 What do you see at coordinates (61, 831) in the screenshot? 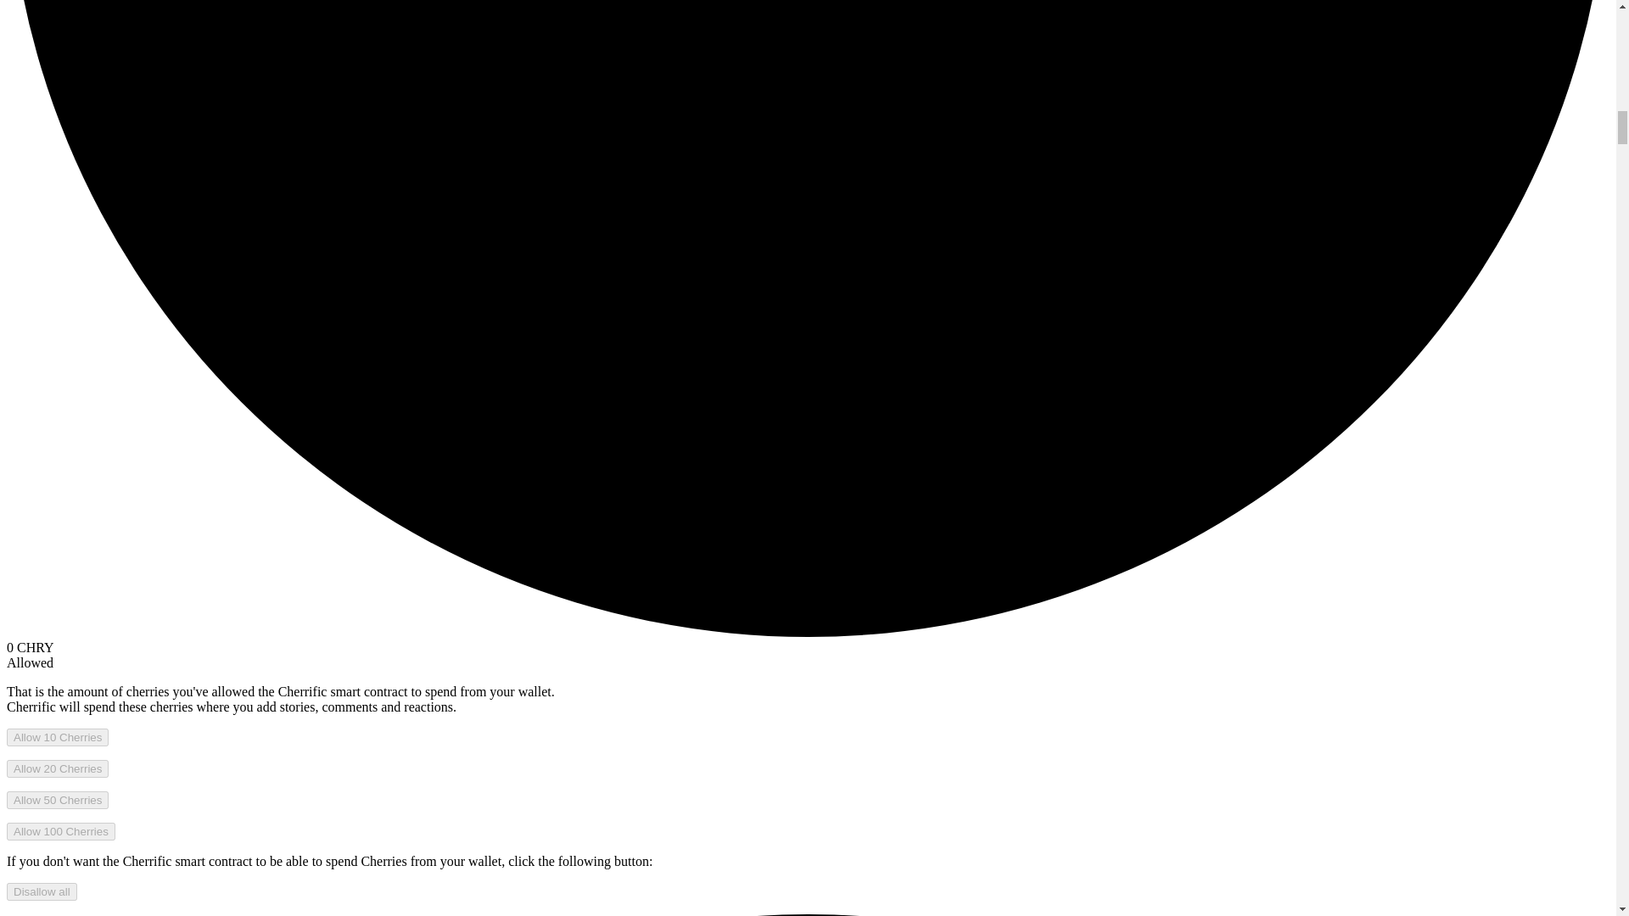
I see `Allow 100 Cherries` at bounding box center [61, 831].